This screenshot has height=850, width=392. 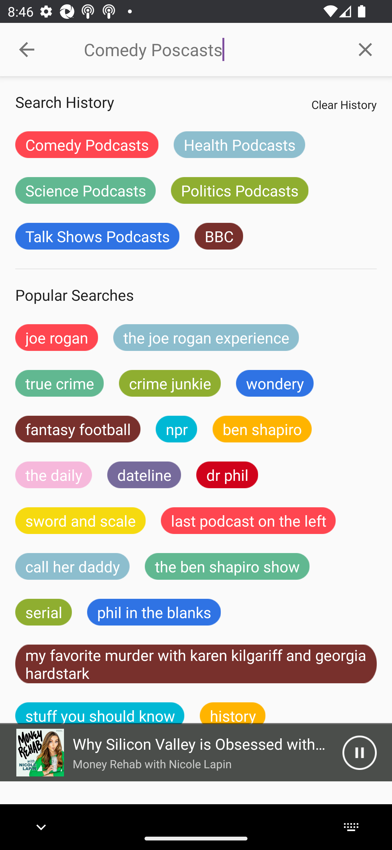 What do you see at coordinates (219, 236) in the screenshot?
I see `BBC` at bounding box center [219, 236].